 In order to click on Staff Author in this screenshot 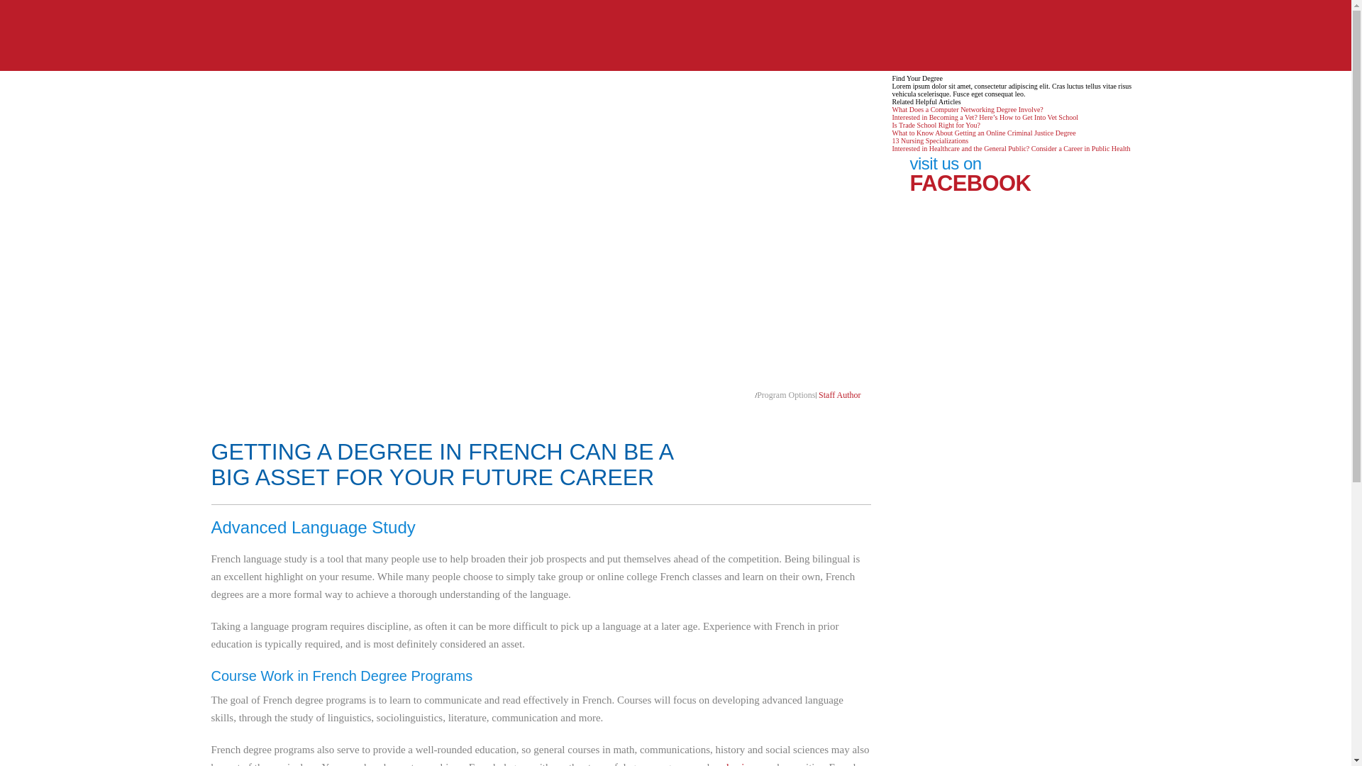, I will do `click(839, 394)`.